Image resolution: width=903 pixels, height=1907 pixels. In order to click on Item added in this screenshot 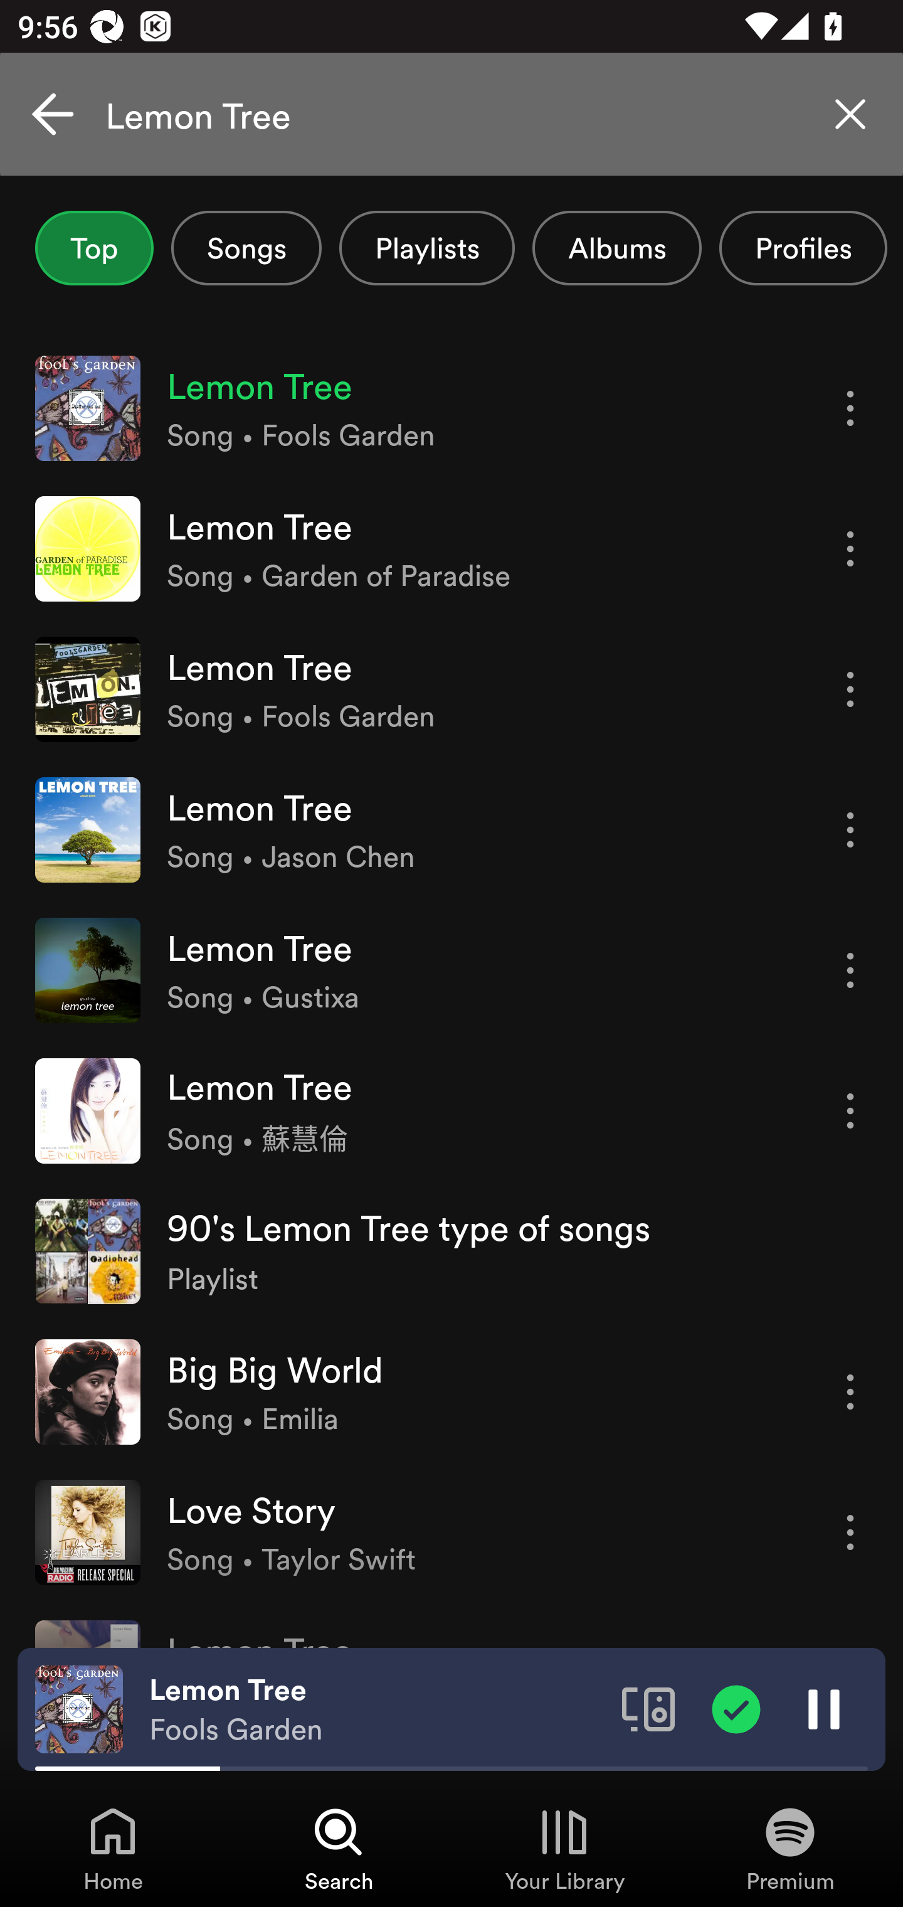, I will do `click(736, 1708)`.